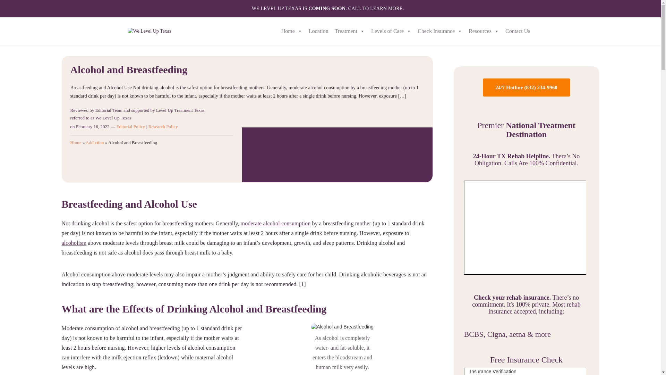 This screenshot has height=375, width=666. What do you see at coordinates (330, 8) in the screenshot?
I see `WE LEVEL UP TEXAS IS COMING SOON. CALL TO LEARN MORE.` at bounding box center [330, 8].